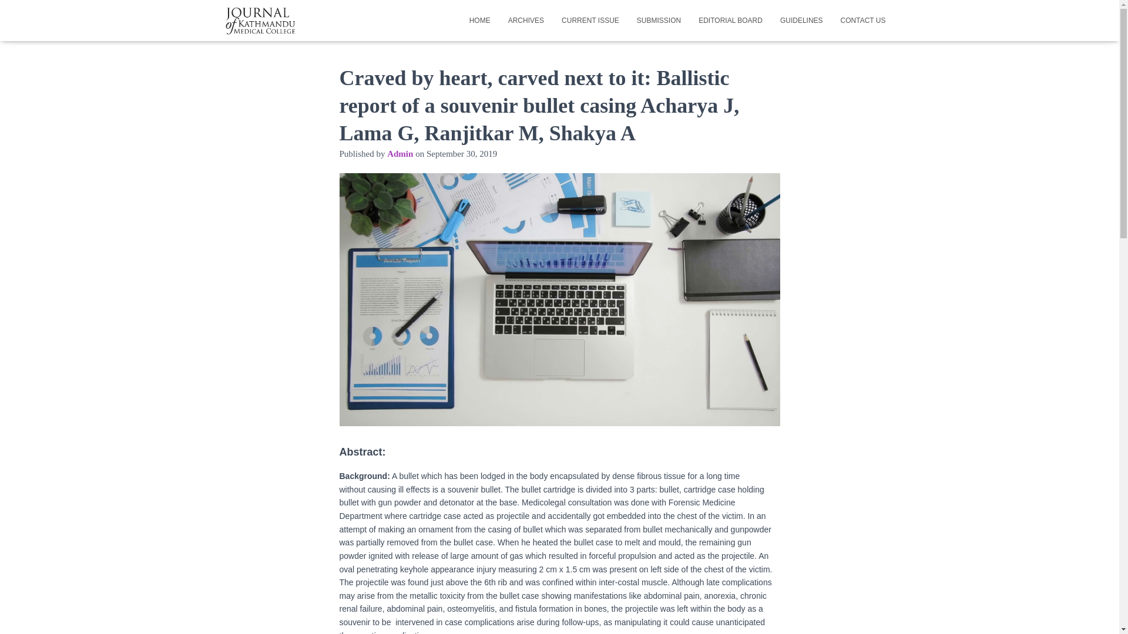 This screenshot has height=634, width=1128. What do you see at coordinates (526, 20) in the screenshot?
I see `ARCHIVES` at bounding box center [526, 20].